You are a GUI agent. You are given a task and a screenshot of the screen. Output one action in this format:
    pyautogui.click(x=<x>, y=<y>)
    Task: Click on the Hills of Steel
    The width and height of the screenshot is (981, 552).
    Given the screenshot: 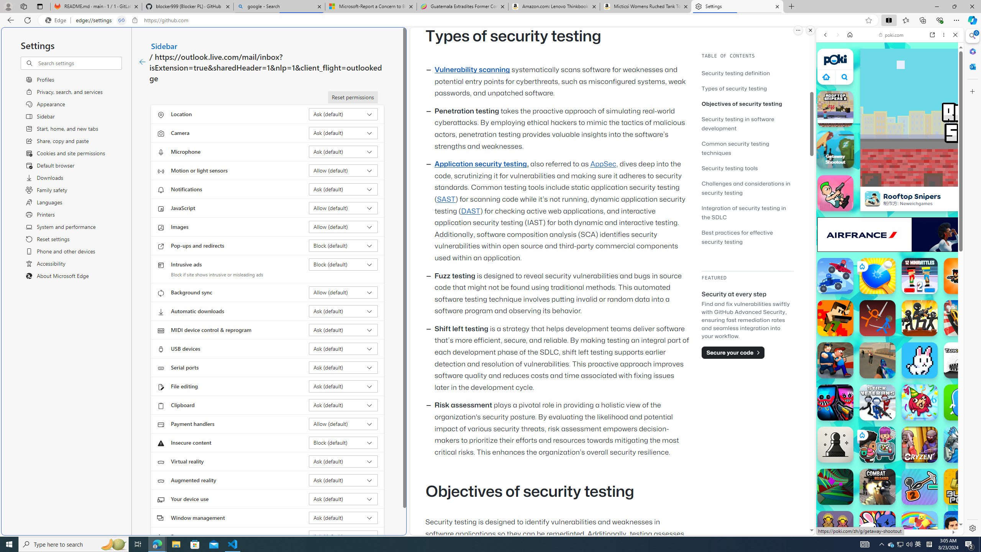 What is the action you would take?
    pyautogui.click(x=851, y=391)
    